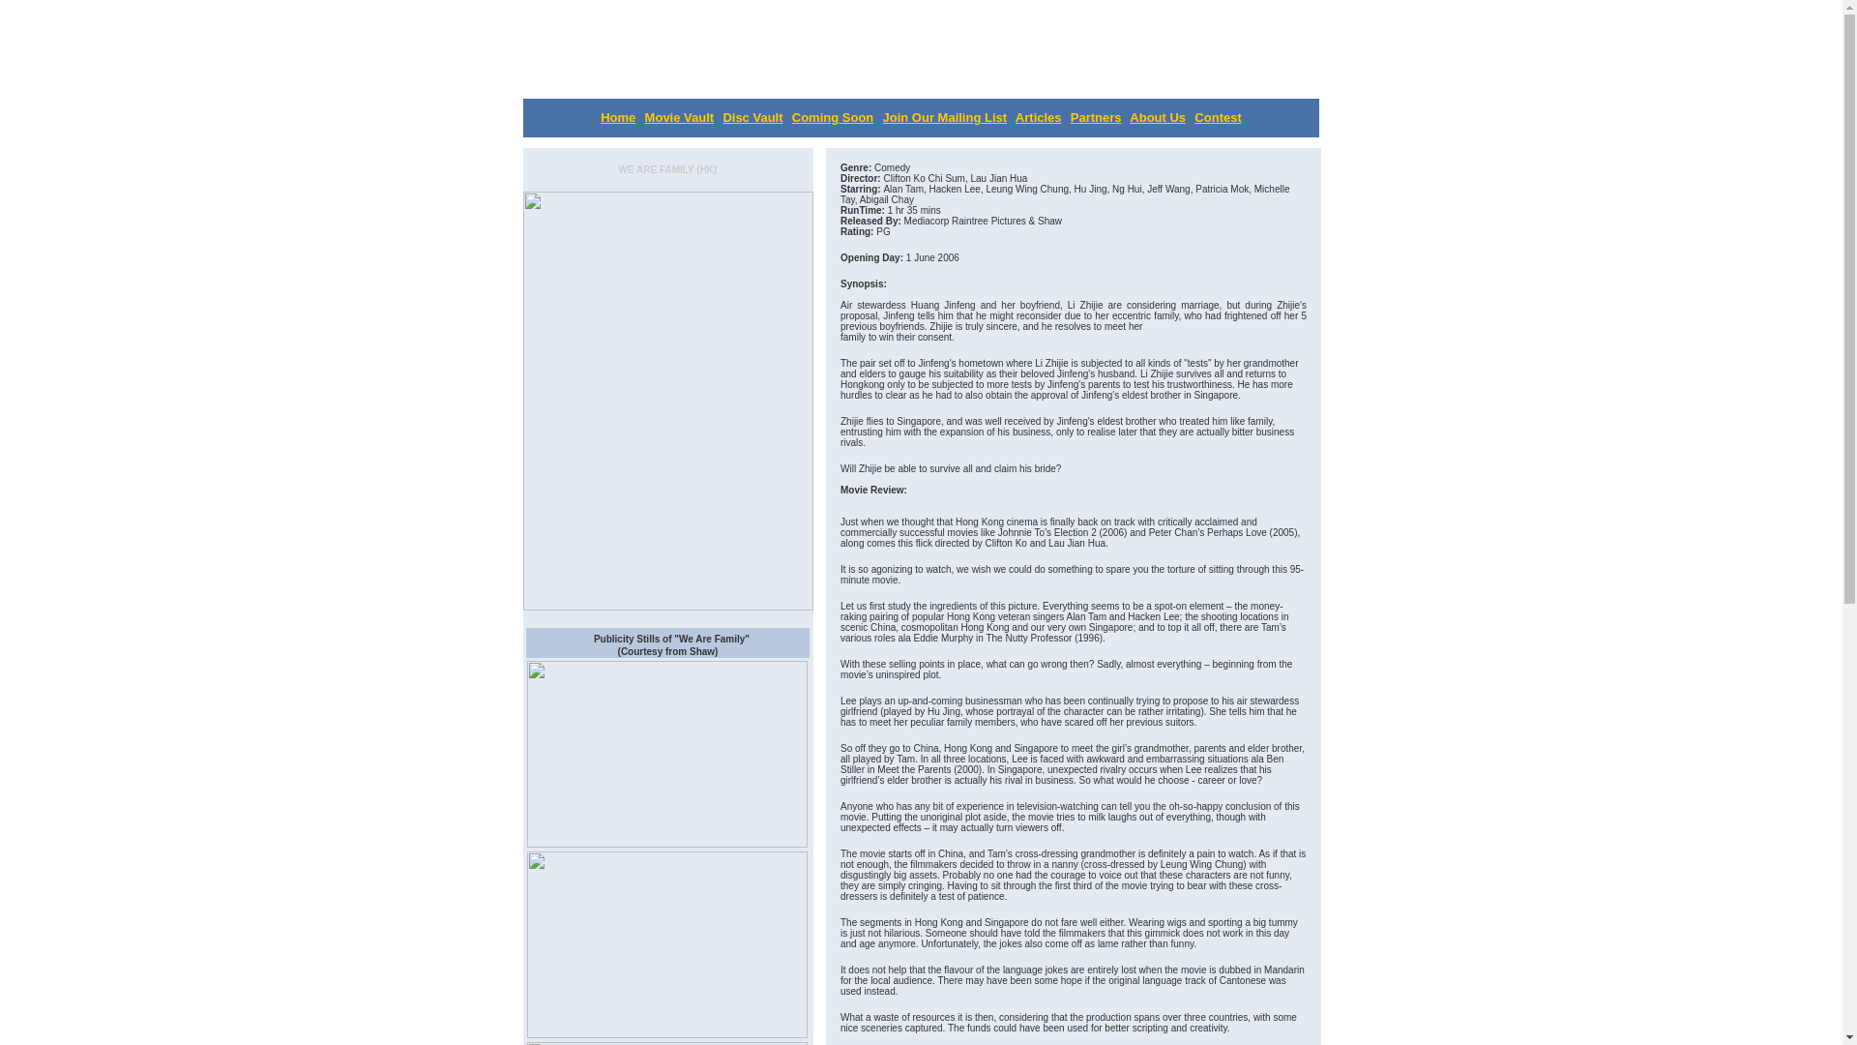 The image size is (1857, 1045). What do you see at coordinates (1217, 117) in the screenshot?
I see `Contest` at bounding box center [1217, 117].